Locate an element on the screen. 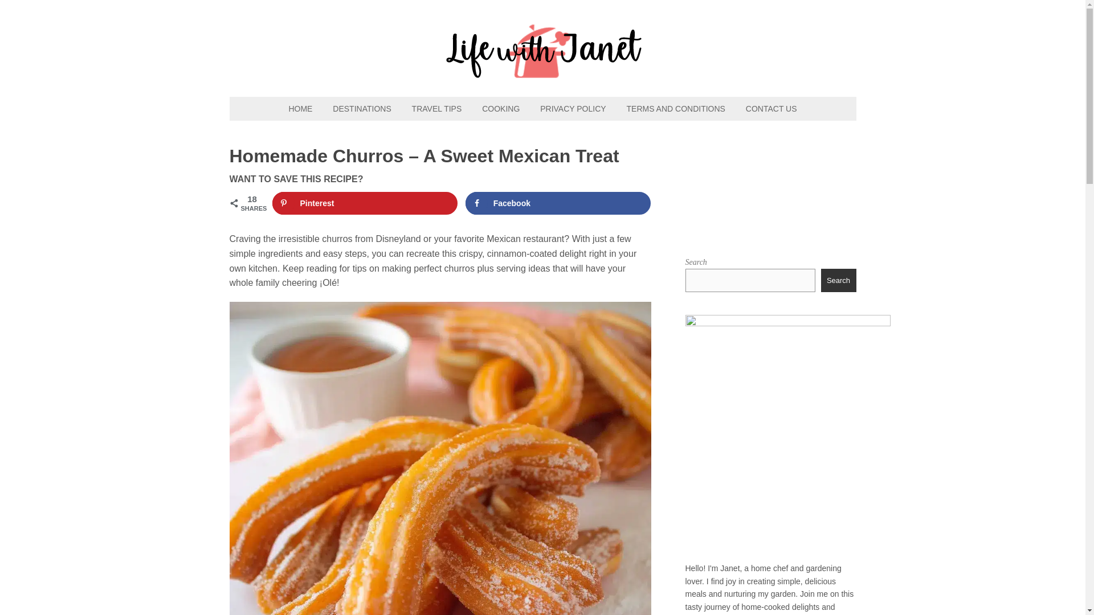 The image size is (1094, 615). Search is located at coordinates (839, 280).